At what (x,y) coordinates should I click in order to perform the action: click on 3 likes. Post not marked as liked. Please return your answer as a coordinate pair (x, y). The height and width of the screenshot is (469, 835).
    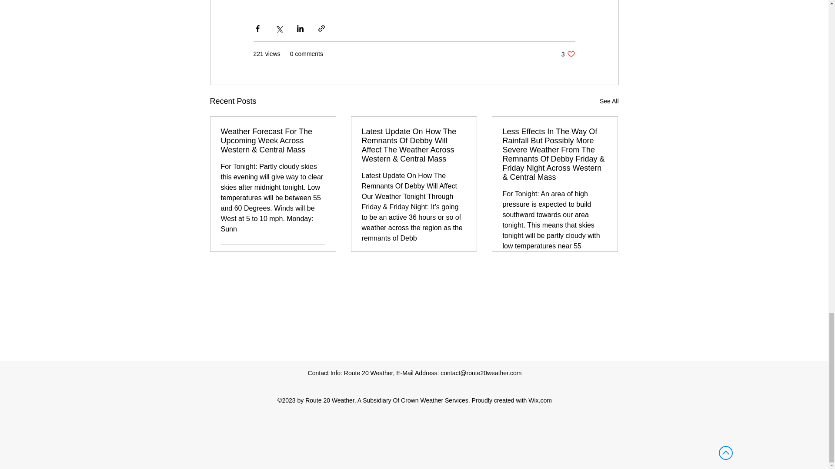
    Looking at the image, I should click on (318, 255).